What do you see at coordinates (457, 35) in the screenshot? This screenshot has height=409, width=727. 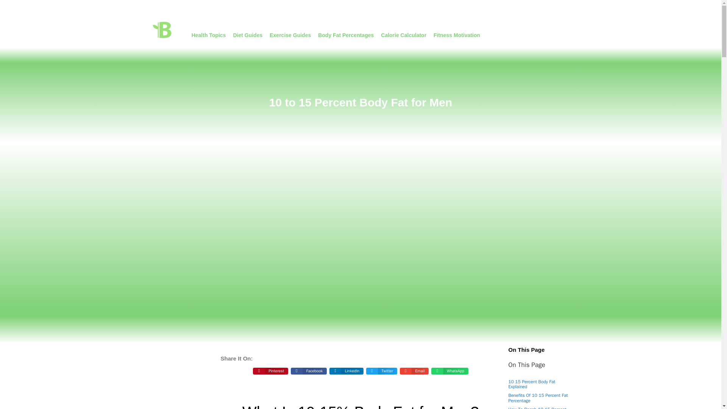 I see `Fitness Motivation` at bounding box center [457, 35].